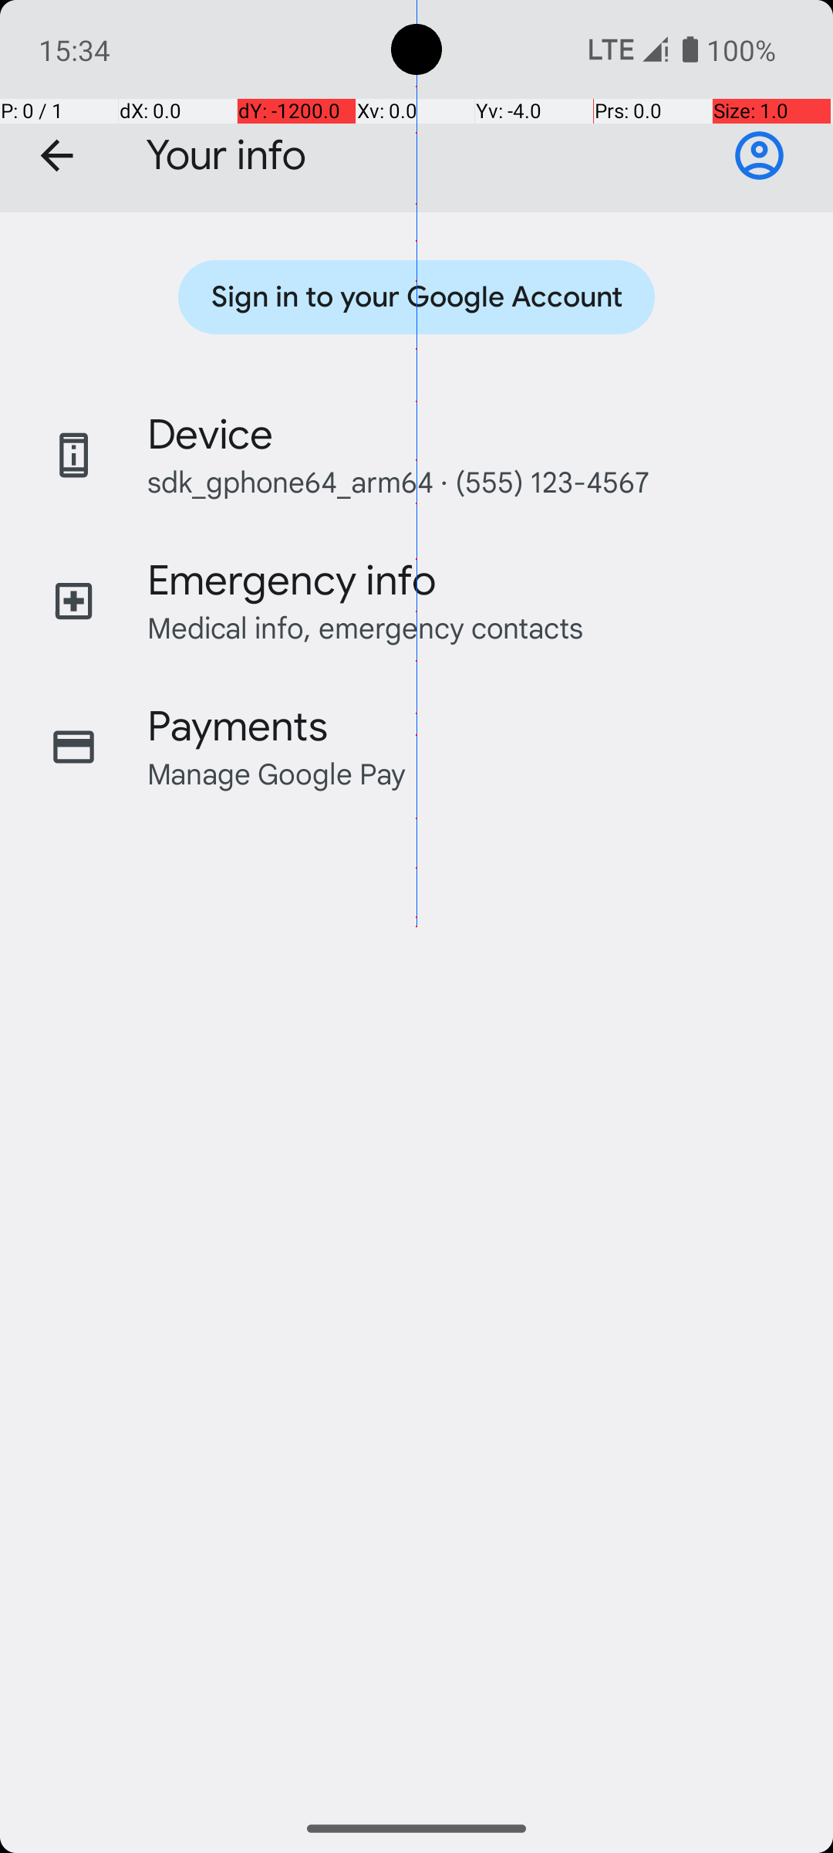 The width and height of the screenshot is (833, 1853). Describe the element at coordinates (398, 482) in the screenshot. I see `sdk_gphone64_arm64 · (555) 123-4567` at that location.